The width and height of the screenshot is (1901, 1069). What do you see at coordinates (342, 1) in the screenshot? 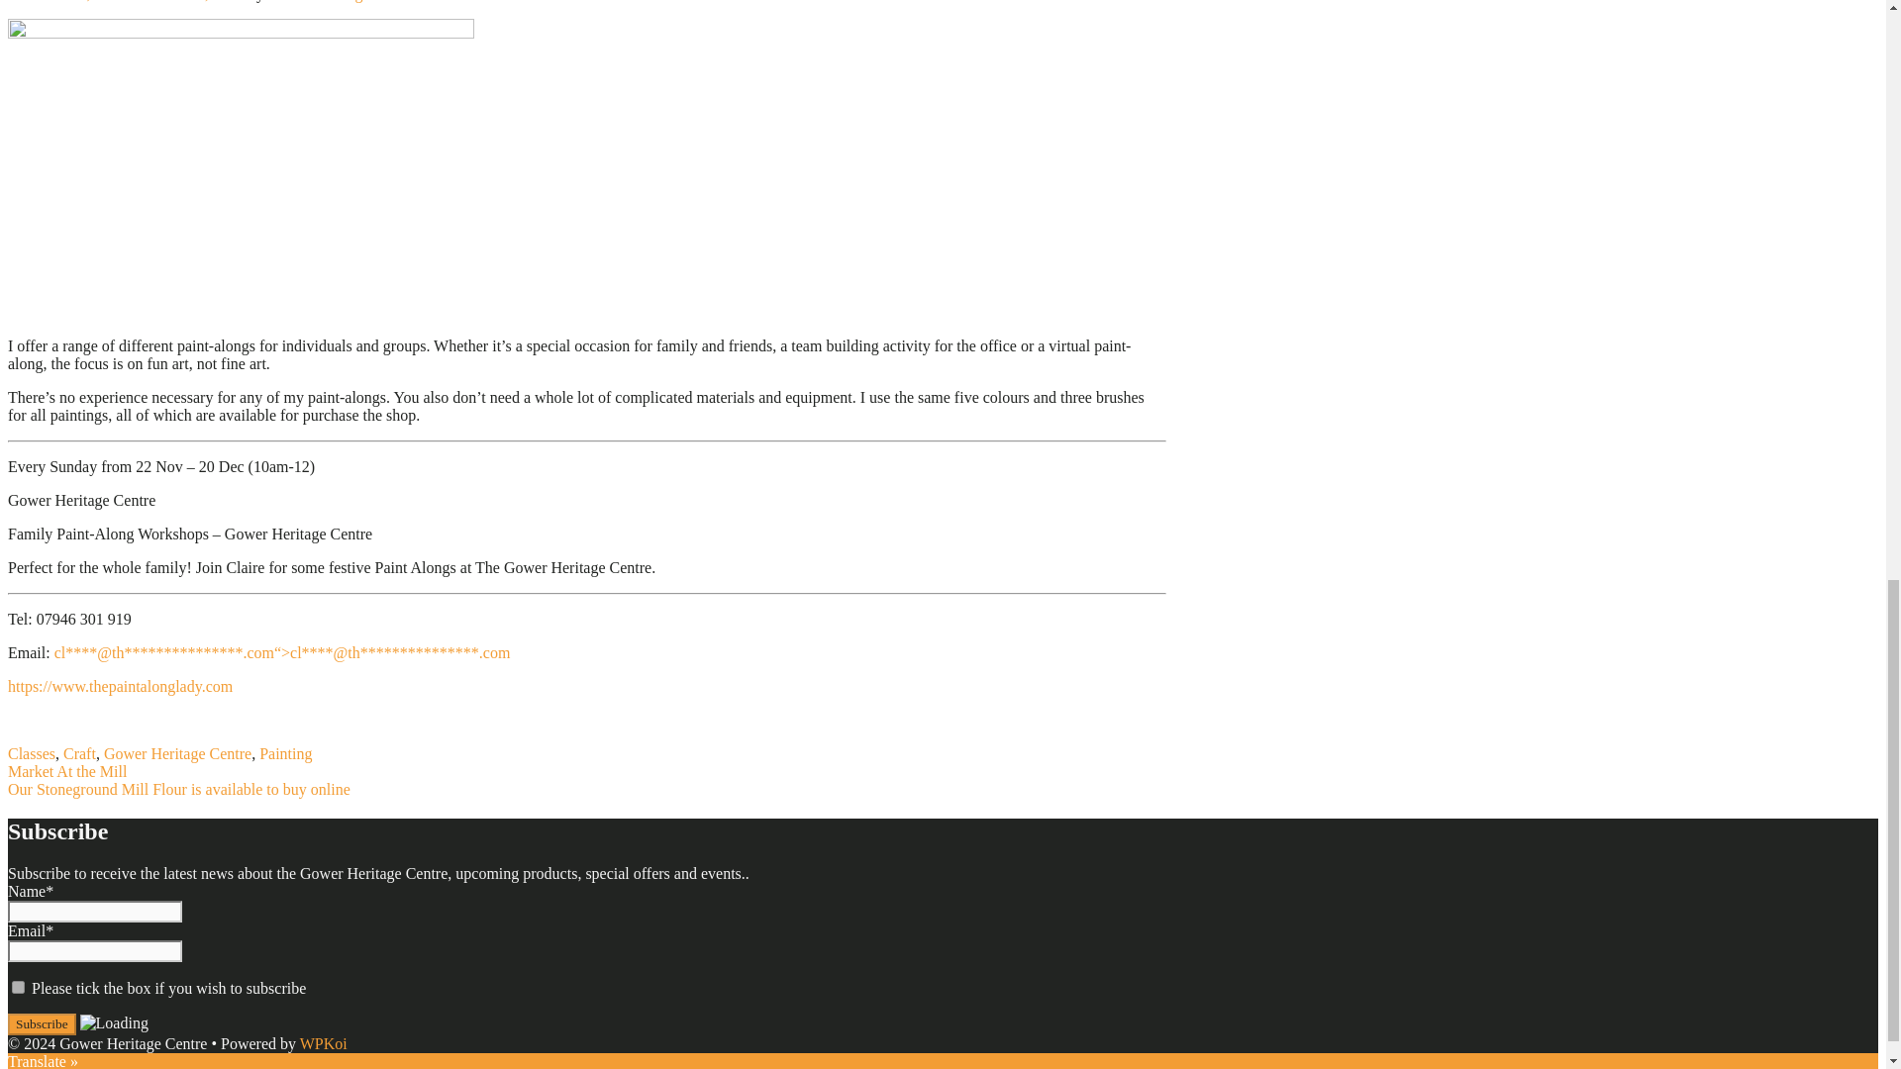
I see `View all posts by Gower Heritage Centre` at bounding box center [342, 1].